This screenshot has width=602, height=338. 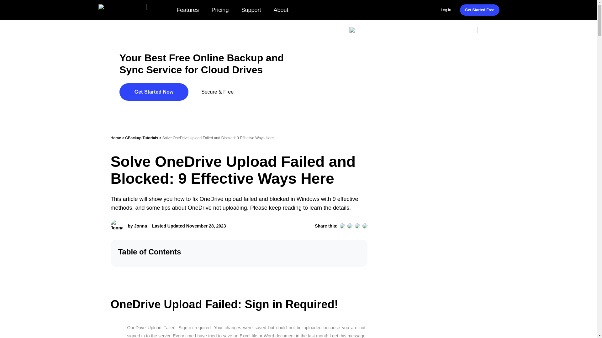 I want to click on Get Started Now, so click(x=154, y=92).